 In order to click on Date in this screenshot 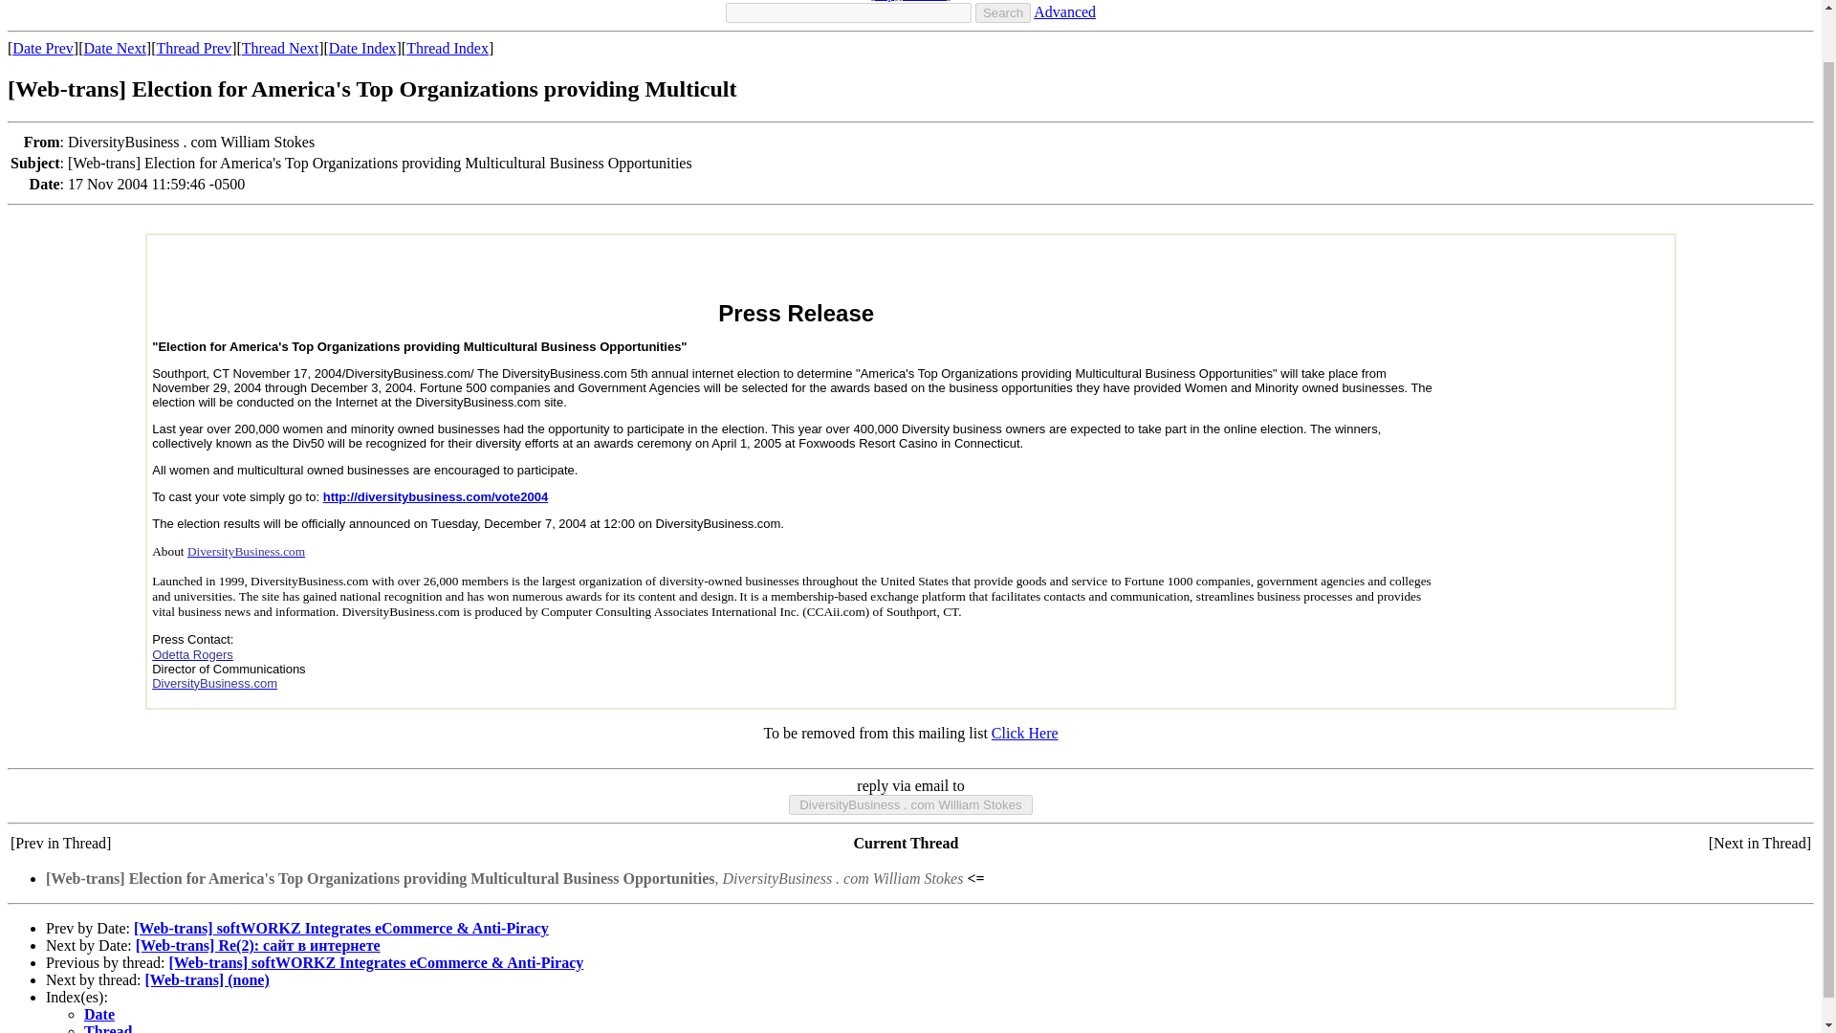, I will do `click(99, 1014)`.